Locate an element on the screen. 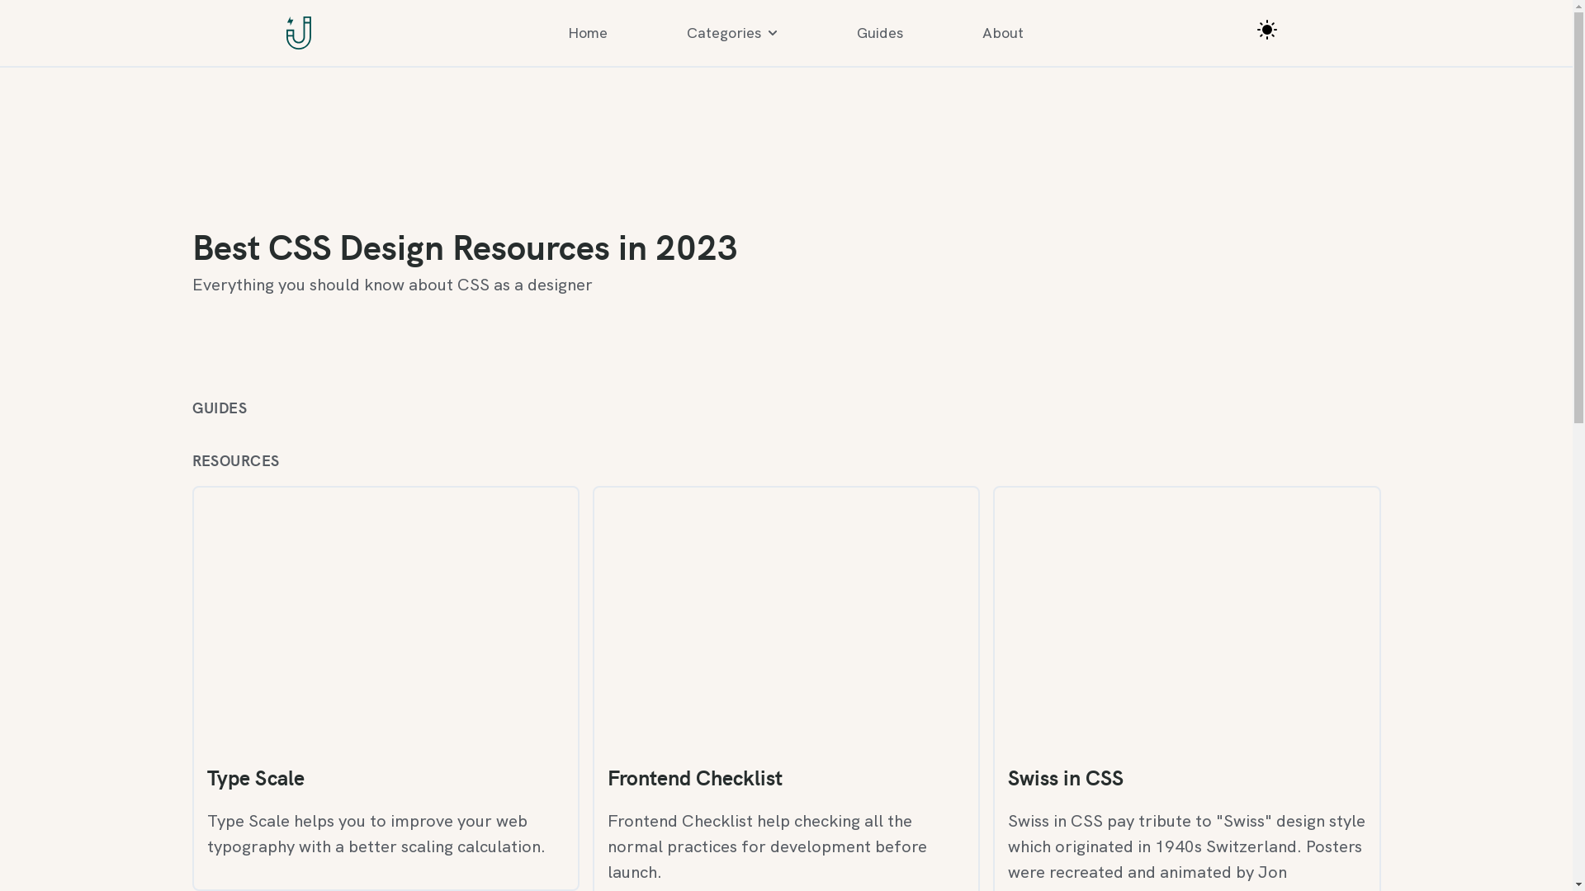  Guides is located at coordinates (880, 33).